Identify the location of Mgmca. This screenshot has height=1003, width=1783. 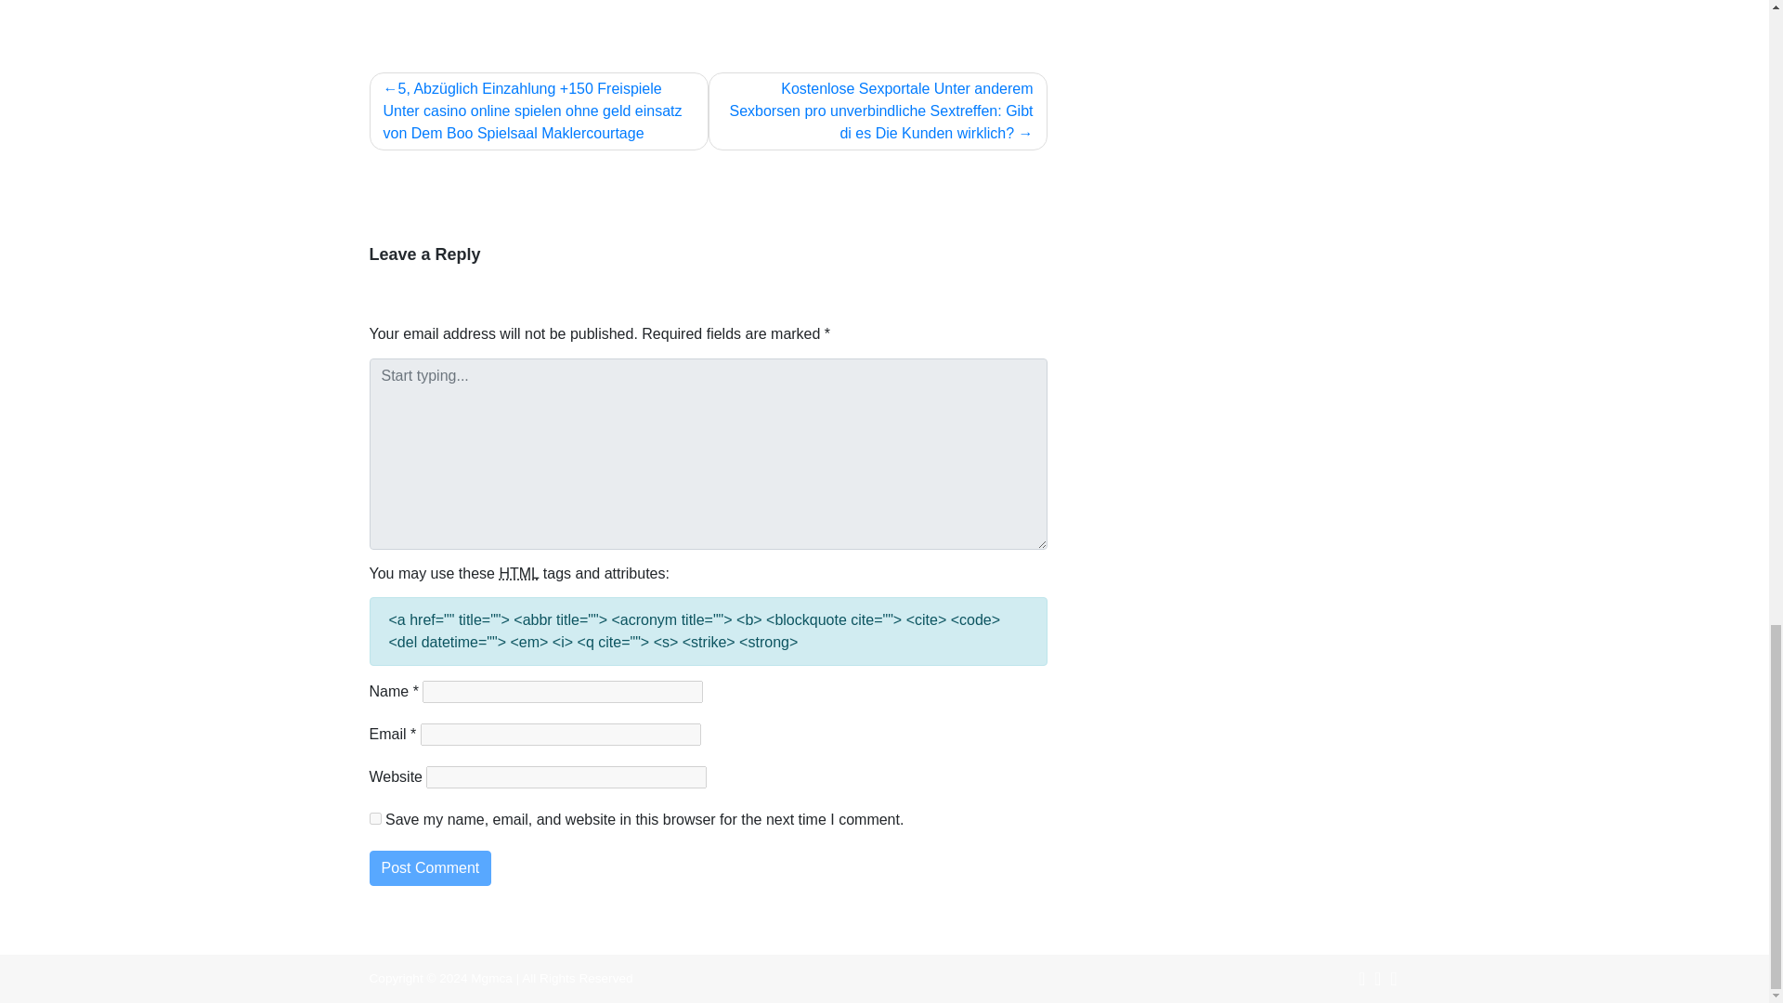
(491, 978).